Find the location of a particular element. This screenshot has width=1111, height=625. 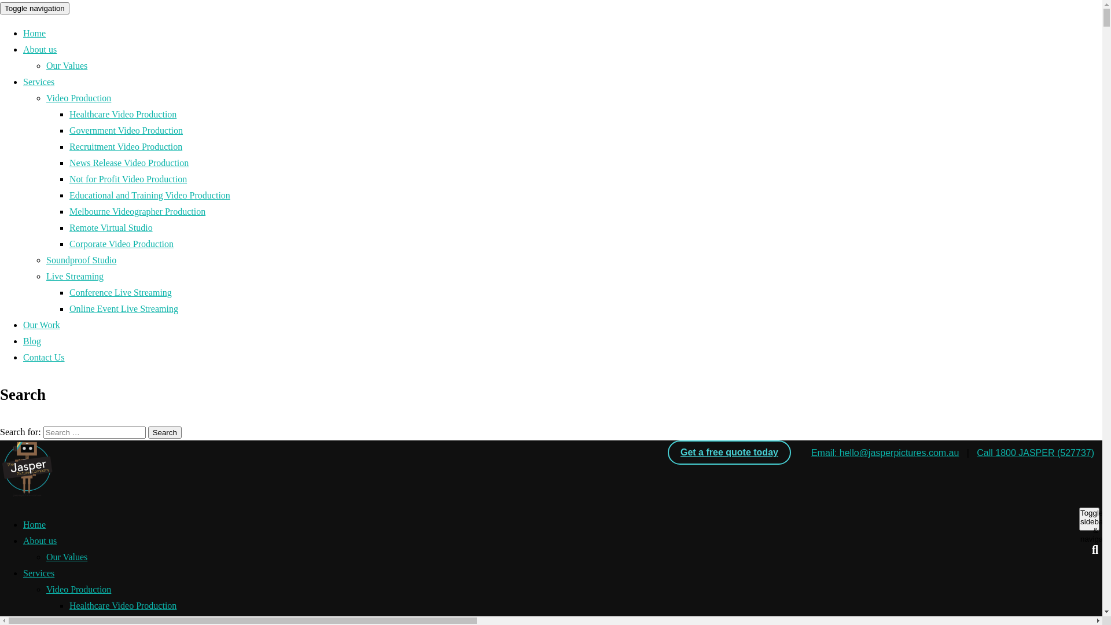

Conference Live Streaming is located at coordinates (120, 293).